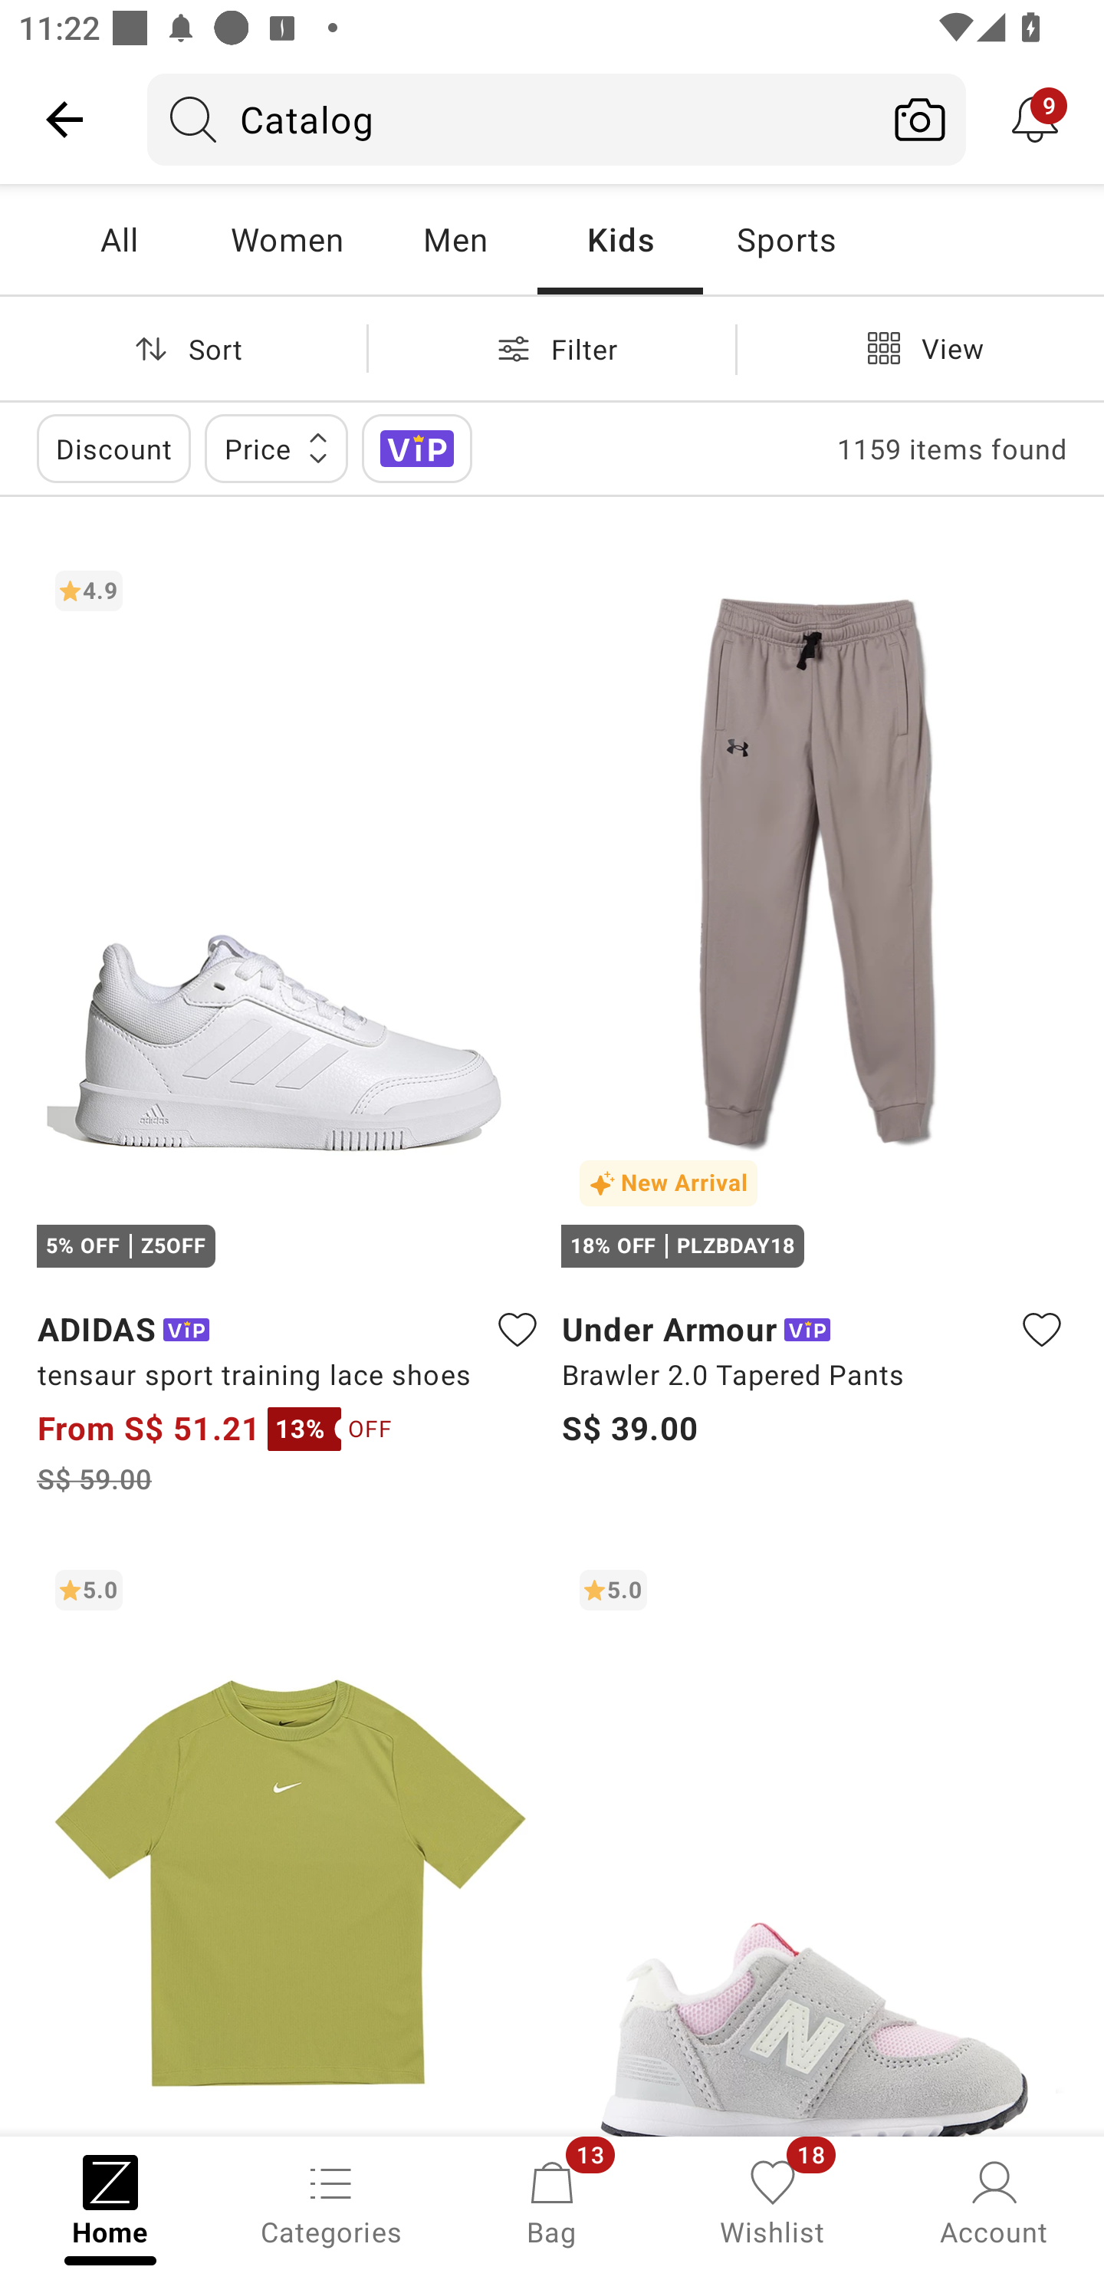  Describe the element at coordinates (64, 119) in the screenshot. I see `Navigate up` at that location.